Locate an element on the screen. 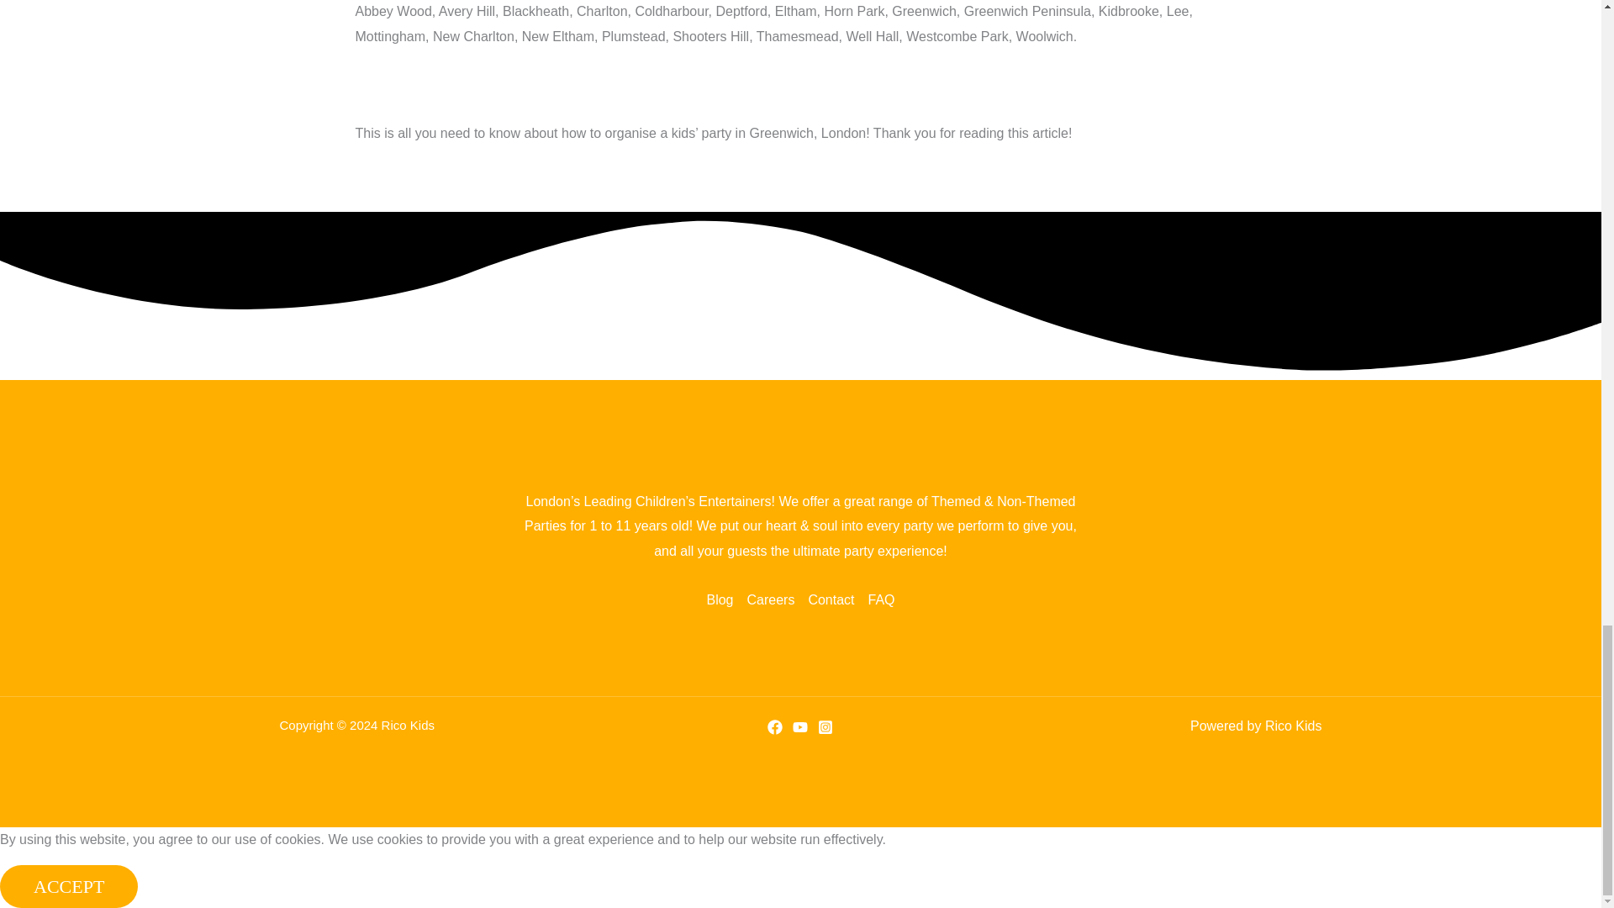 The width and height of the screenshot is (1614, 908). FAQ is located at coordinates (878, 600).